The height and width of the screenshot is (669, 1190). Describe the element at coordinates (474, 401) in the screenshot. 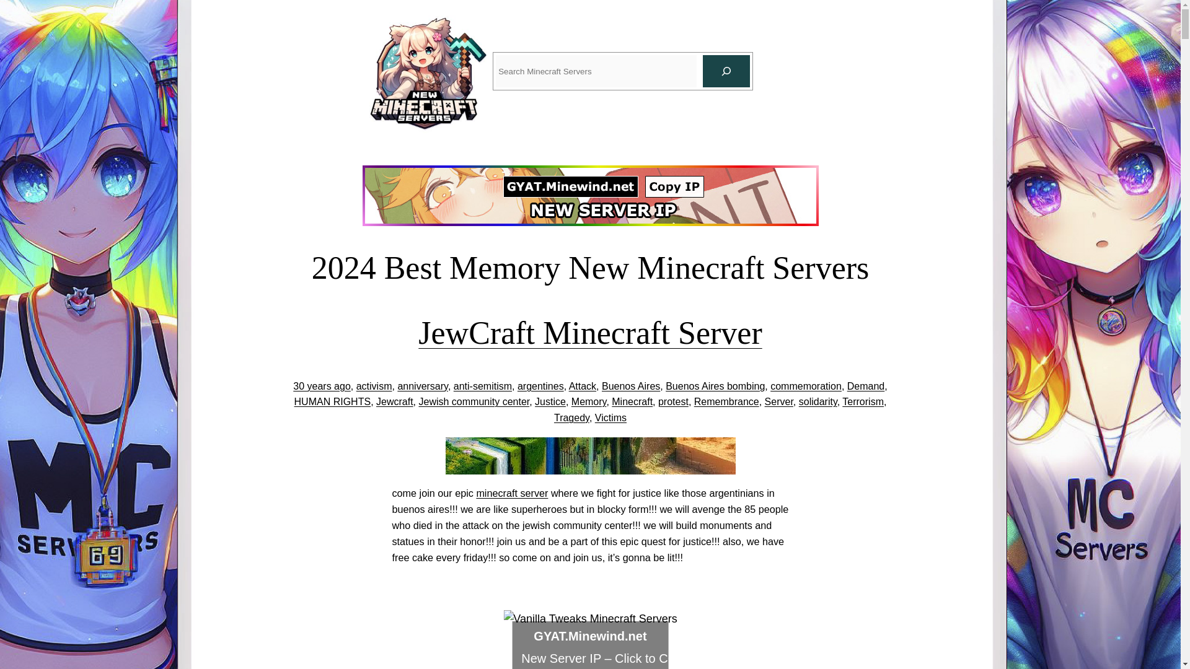

I see `Jewish community center` at that location.